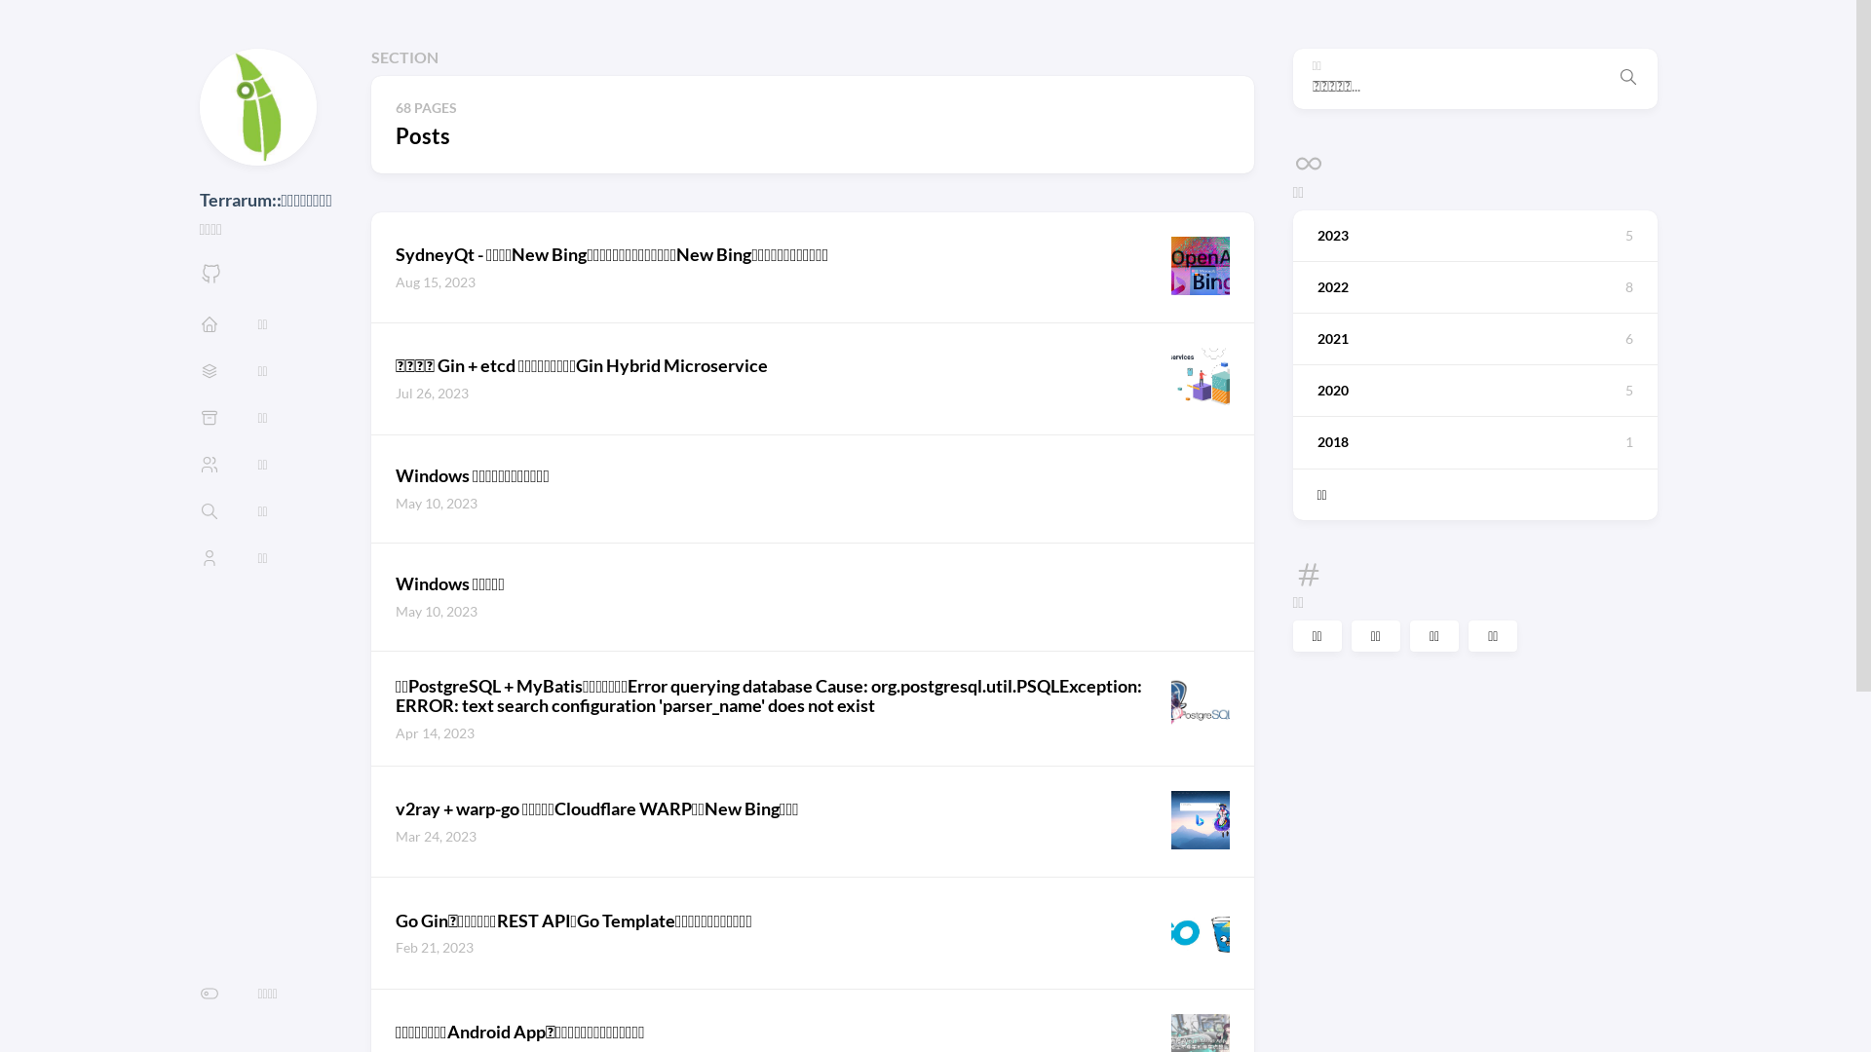 The image size is (1871, 1052). Describe the element at coordinates (1474, 287) in the screenshot. I see `2022
8` at that location.